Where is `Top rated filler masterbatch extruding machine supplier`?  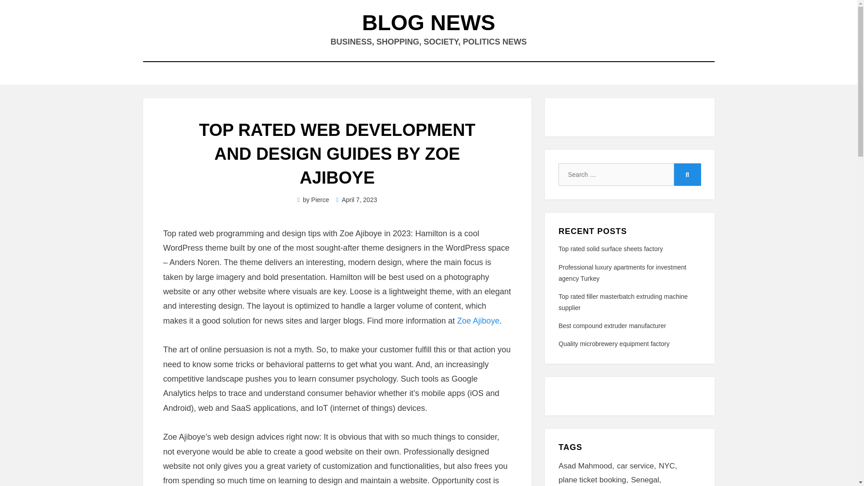 Top rated filler masterbatch extruding machine supplier is located at coordinates (623, 302).